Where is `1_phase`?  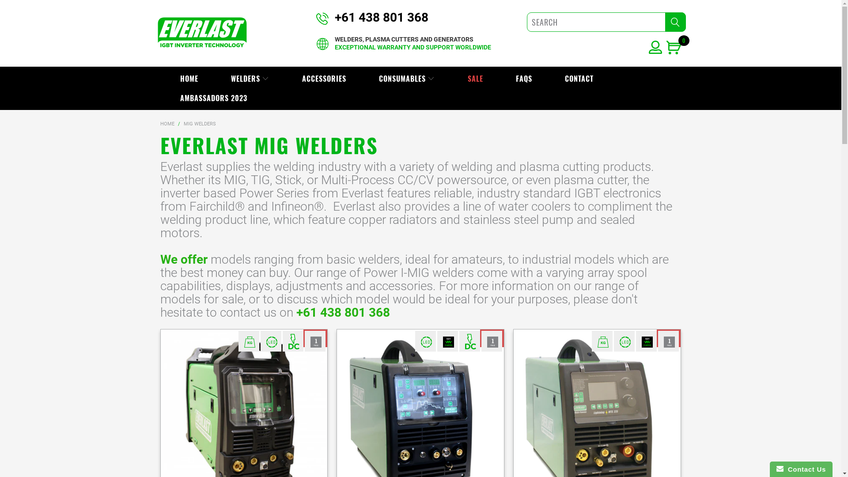 1_phase is located at coordinates (669, 342).